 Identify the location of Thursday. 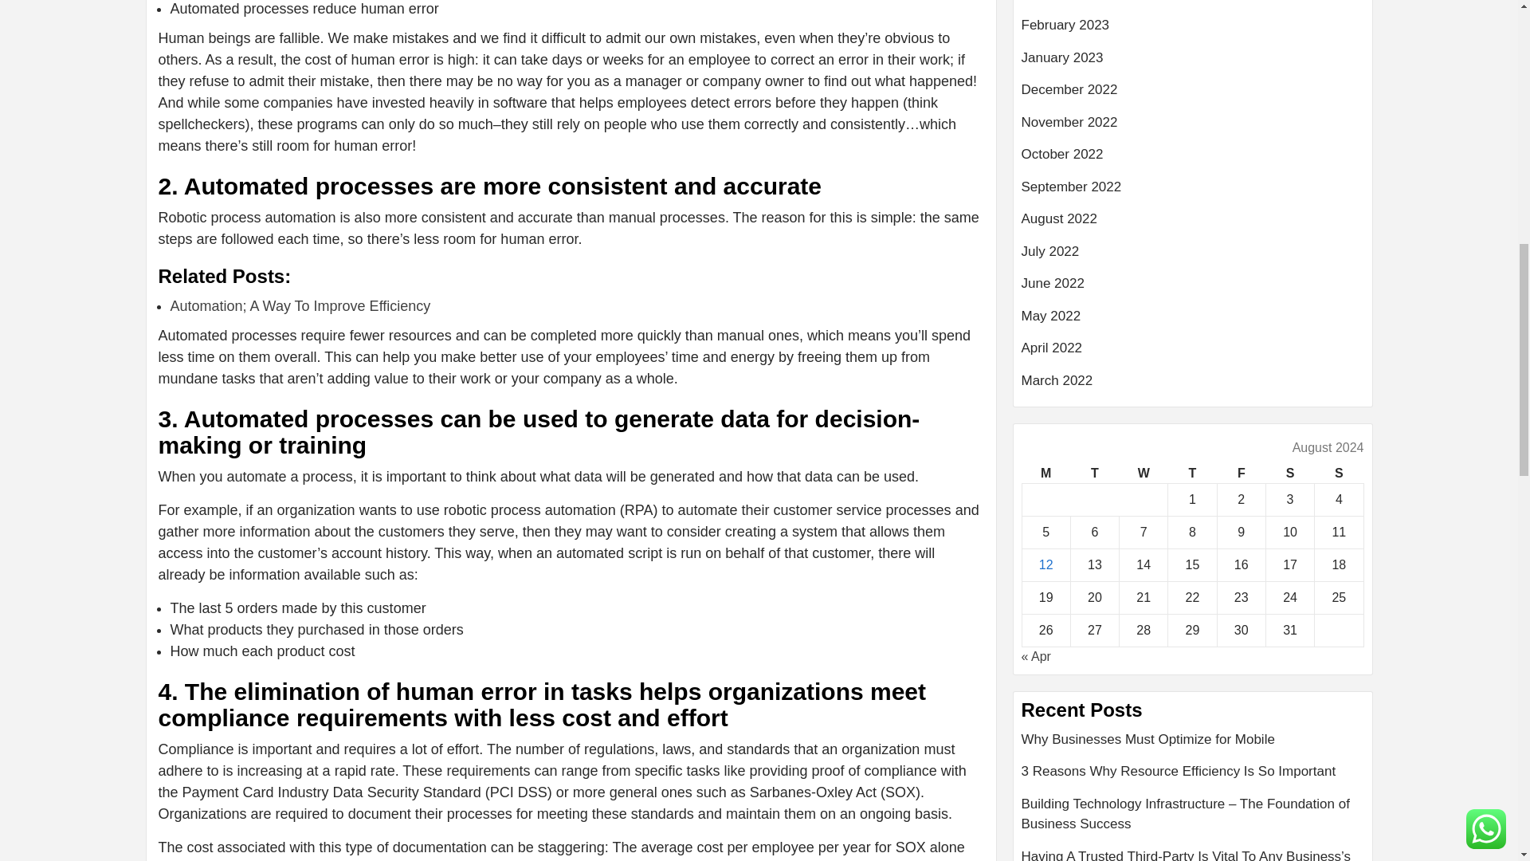
(1192, 474).